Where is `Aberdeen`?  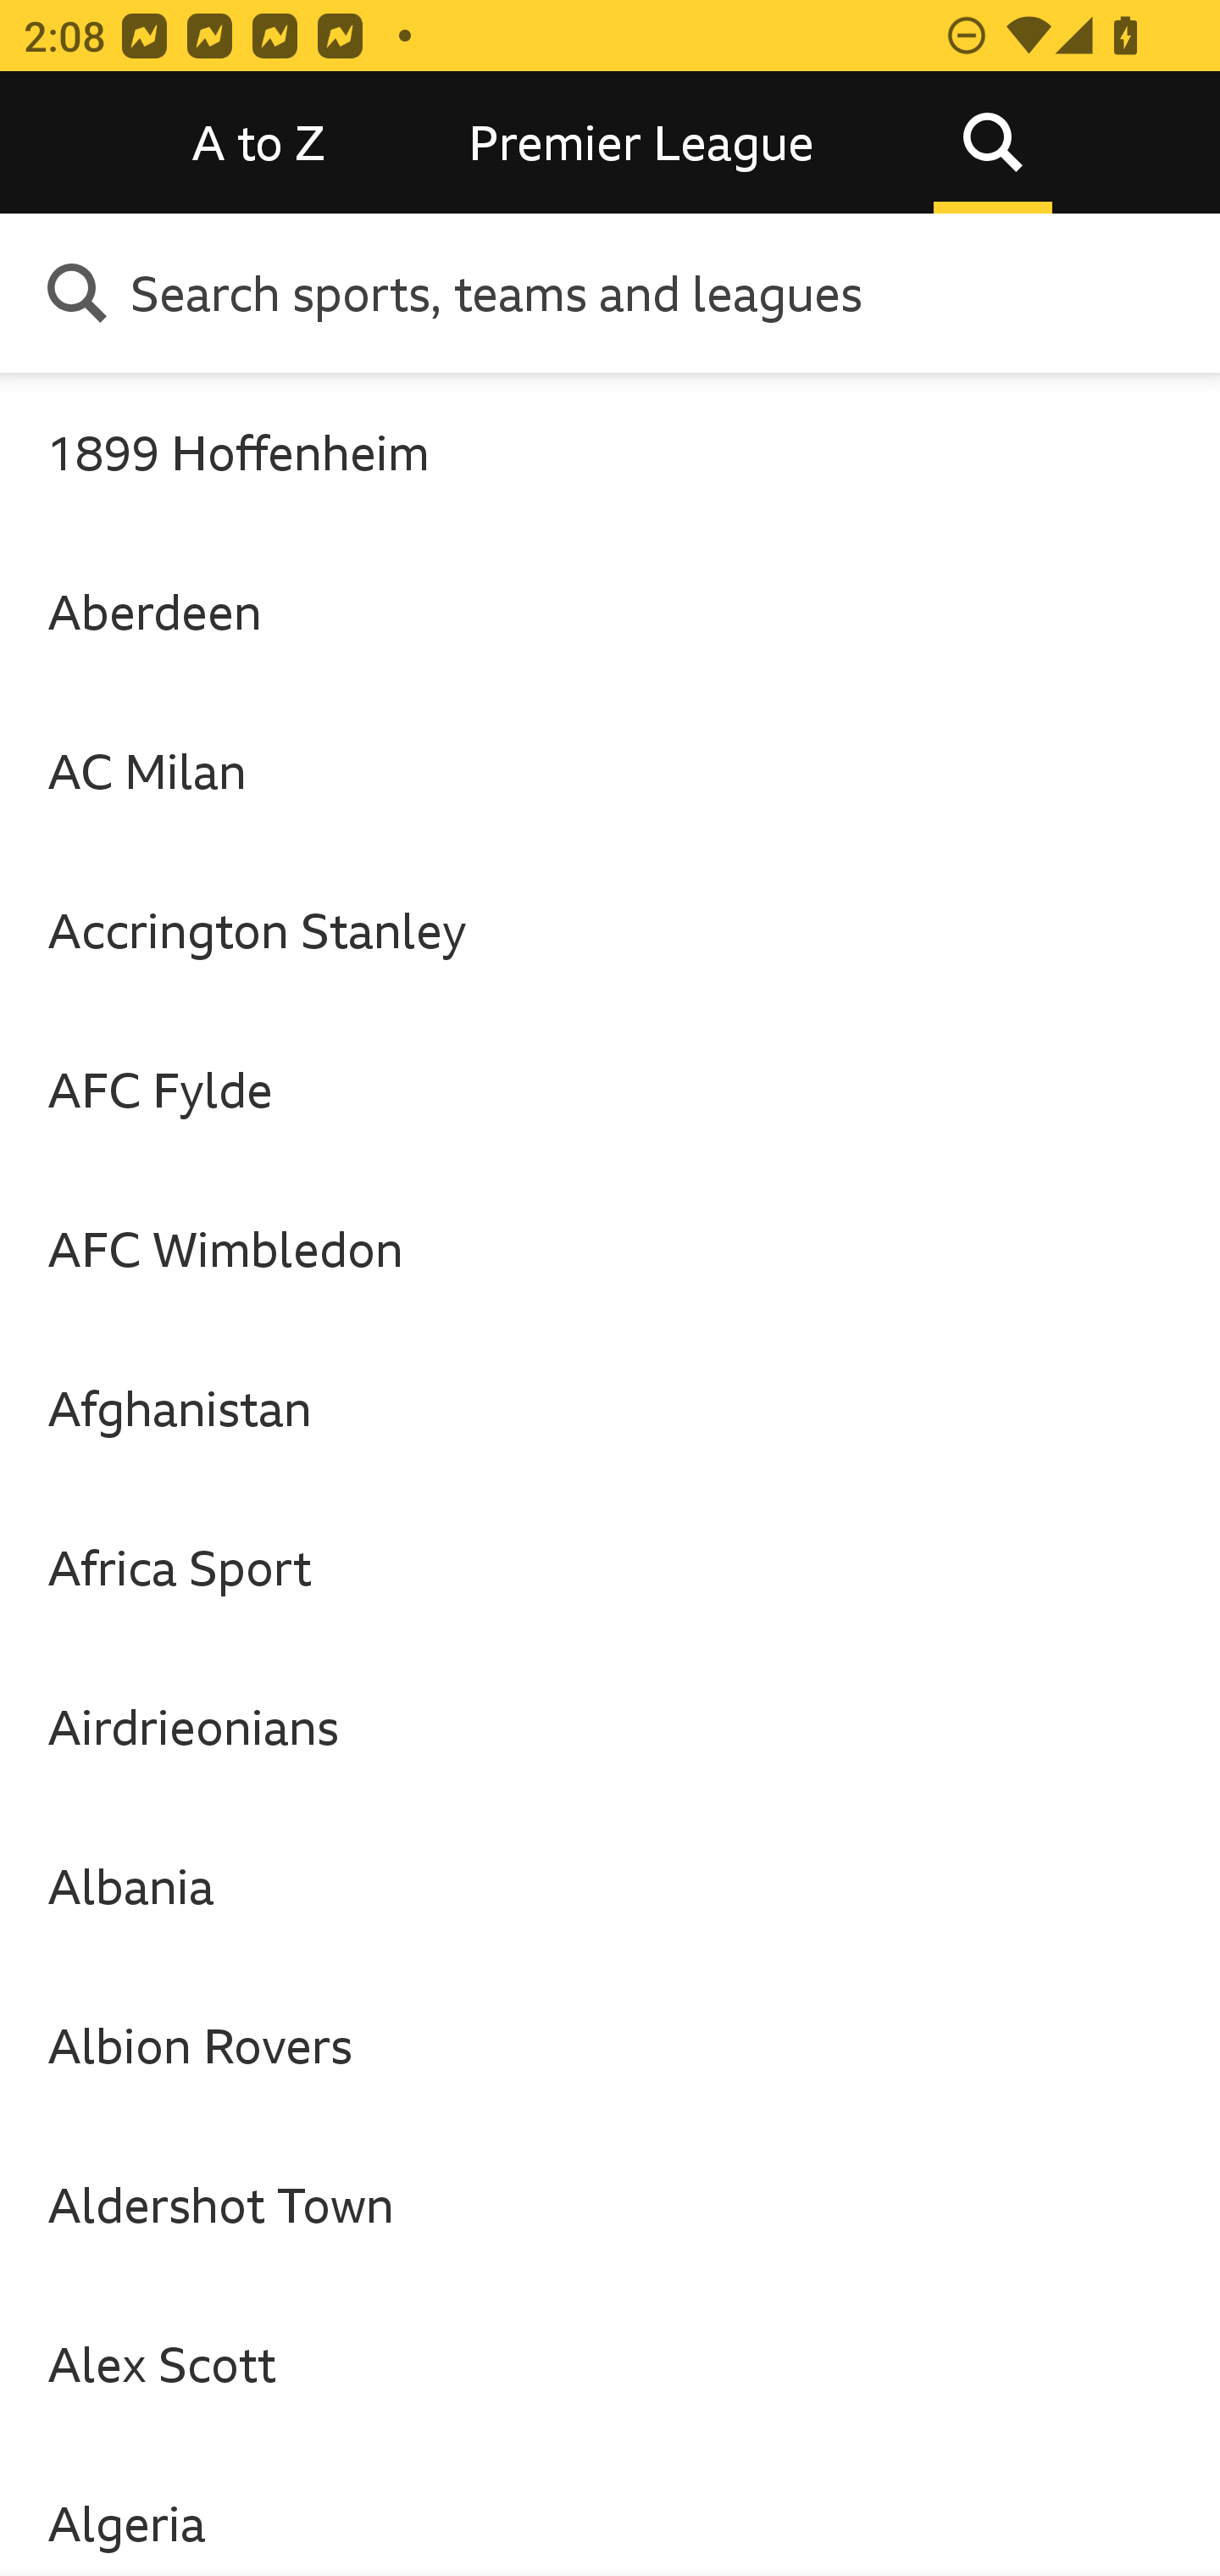
Aberdeen is located at coordinates (610, 612).